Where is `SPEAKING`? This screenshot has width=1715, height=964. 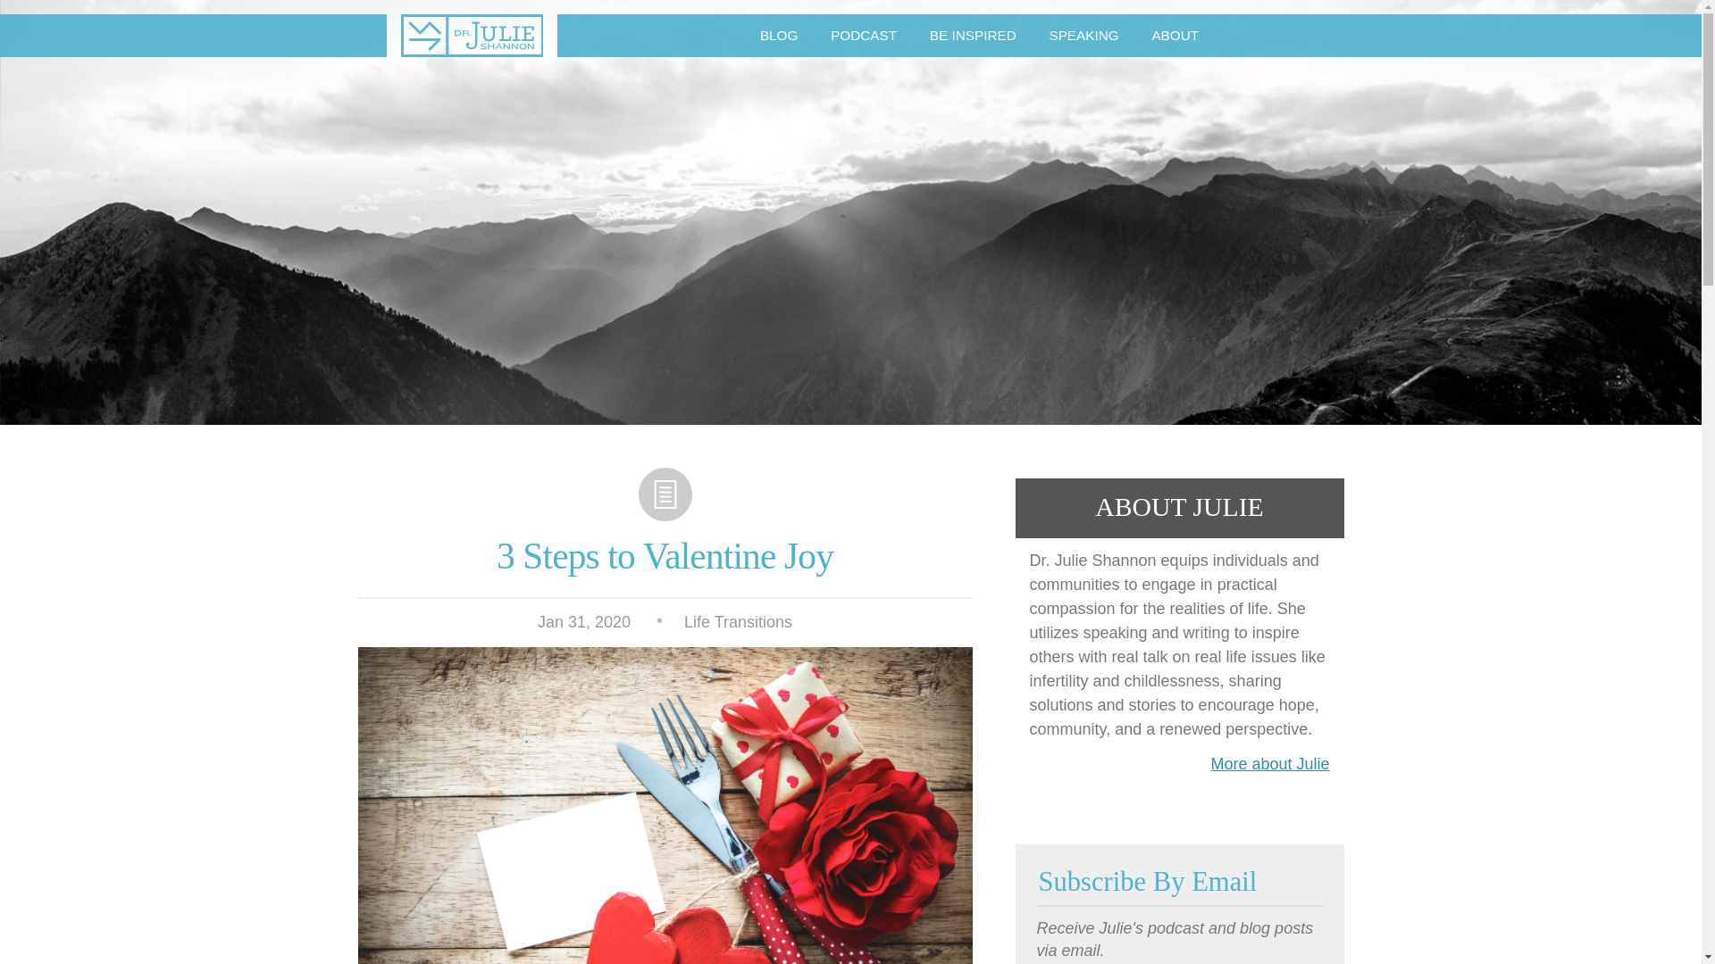 SPEAKING is located at coordinates (1083, 36).